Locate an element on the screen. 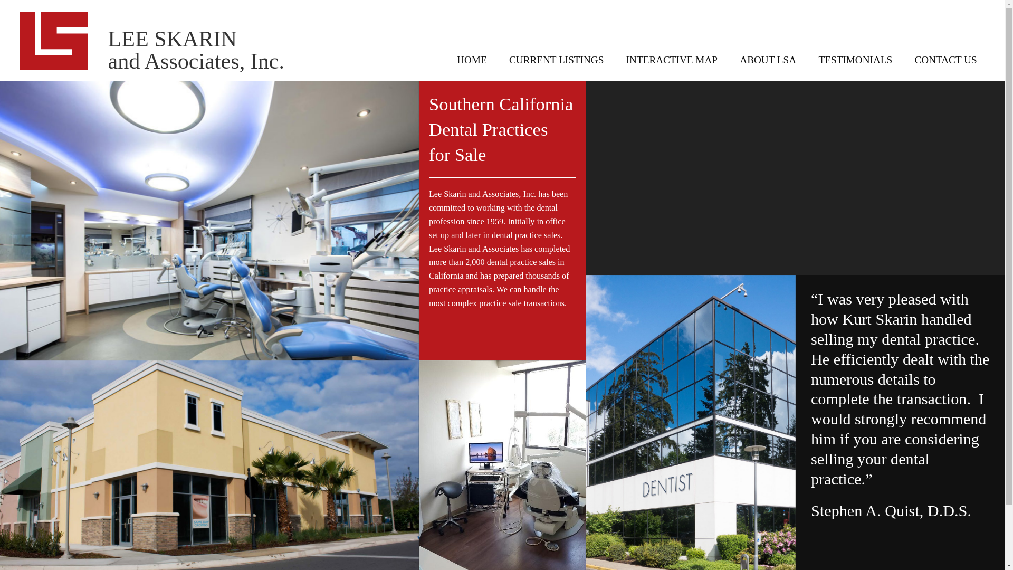 This screenshot has height=570, width=1013. CURRENT LISTINGS is located at coordinates (556, 60).